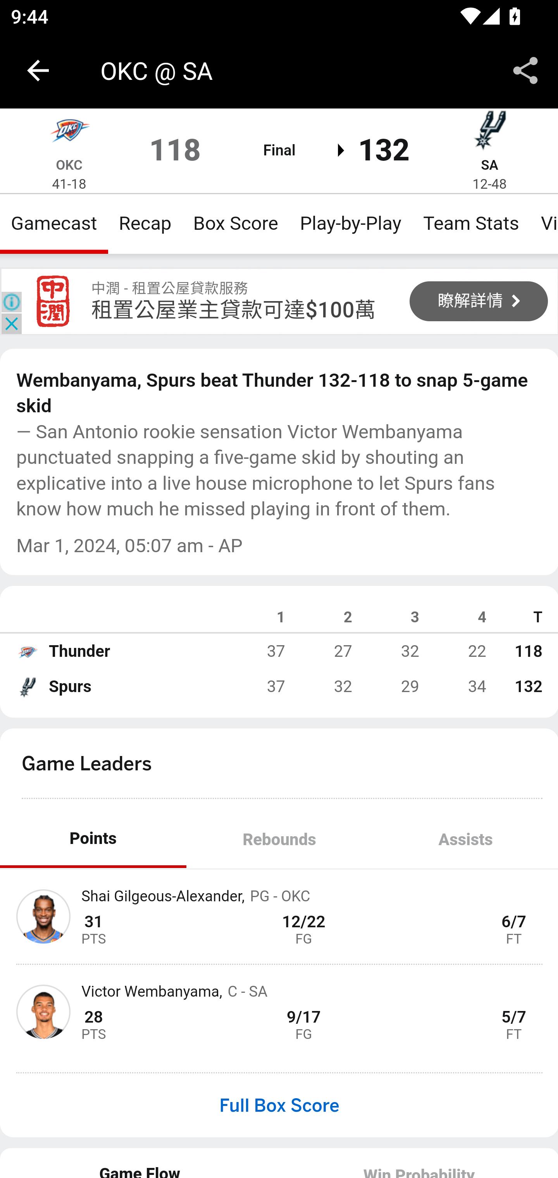  Describe the element at coordinates (69, 165) in the screenshot. I see `OKC` at that location.